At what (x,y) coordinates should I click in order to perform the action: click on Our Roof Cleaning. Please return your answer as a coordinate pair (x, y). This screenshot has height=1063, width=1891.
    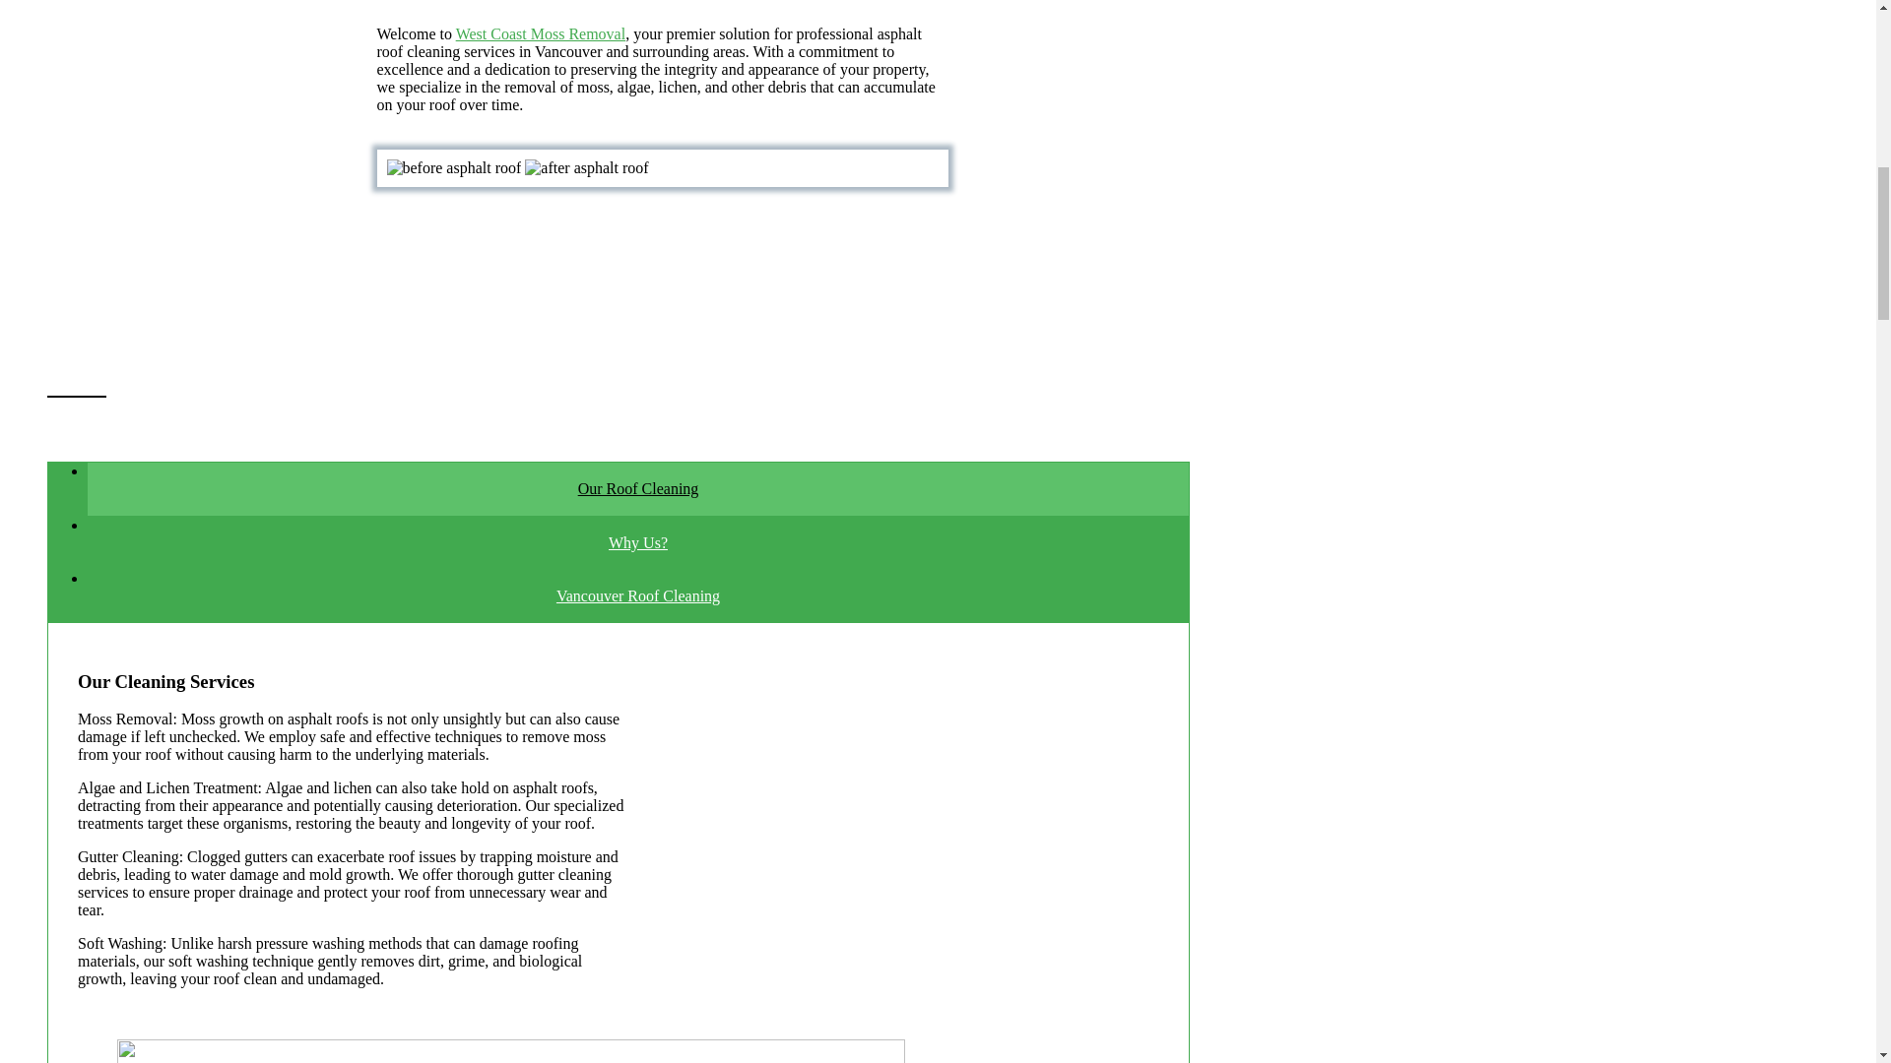
    Looking at the image, I should click on (638, 488).